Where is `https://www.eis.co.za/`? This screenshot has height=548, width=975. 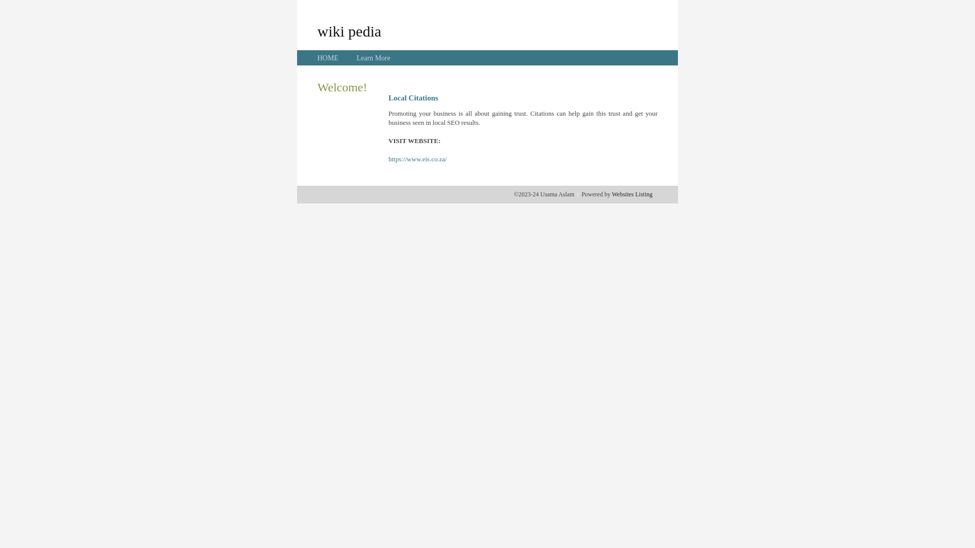 https://www.eis.co.za/ is located at coordinates (417, 159).